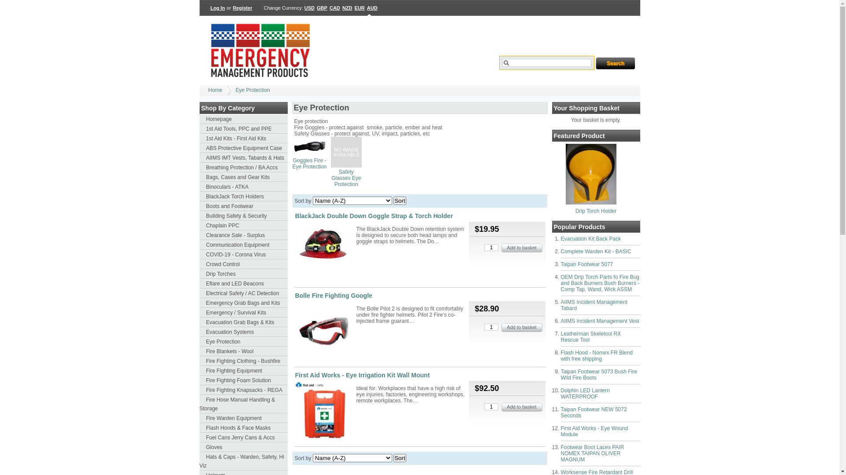 The width and height of the screenshot is (846, 475). I want to click on Bolle Fire Fighting Google, so click(325, 332).